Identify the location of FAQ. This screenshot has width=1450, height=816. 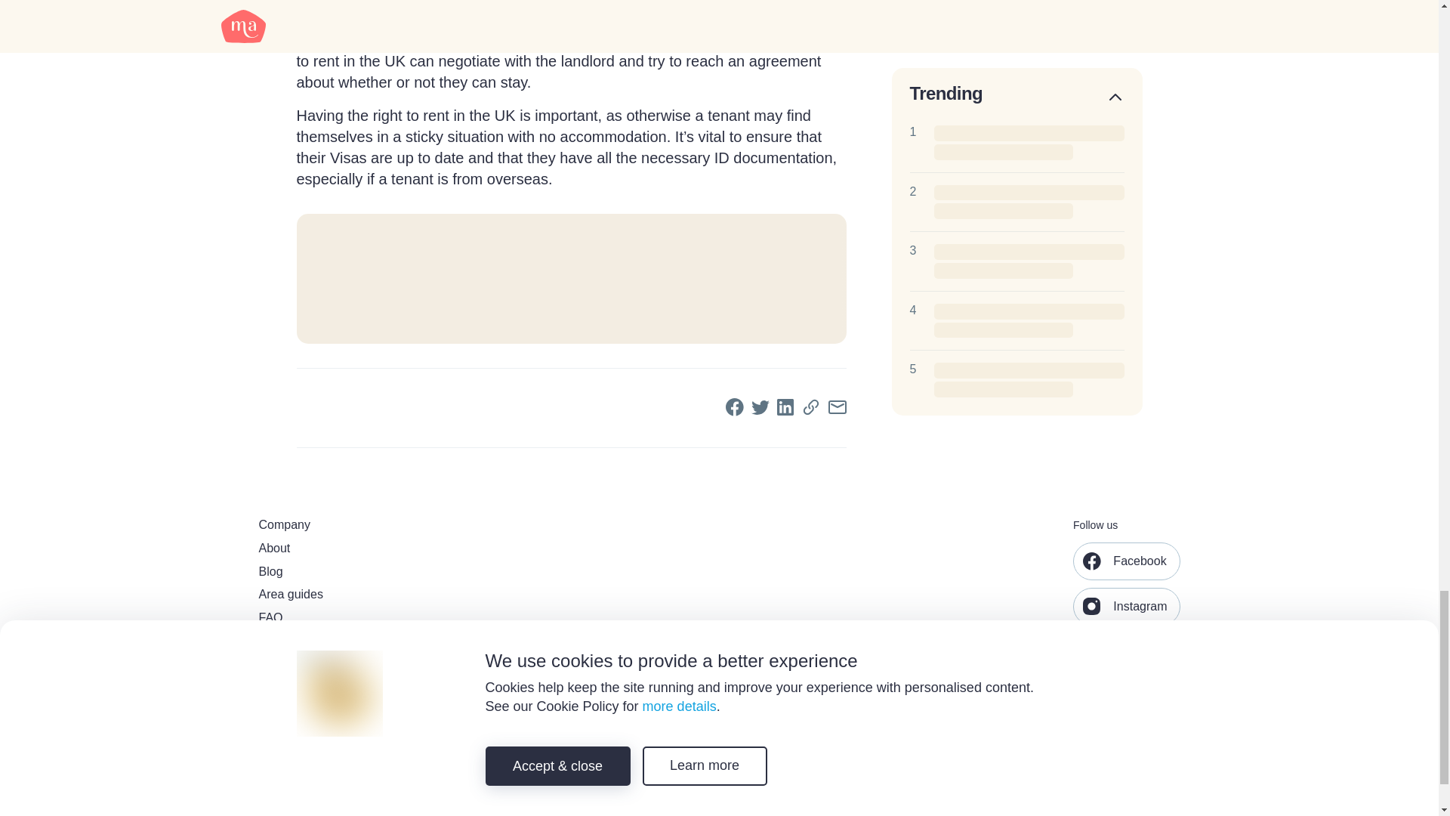
(353, 618).